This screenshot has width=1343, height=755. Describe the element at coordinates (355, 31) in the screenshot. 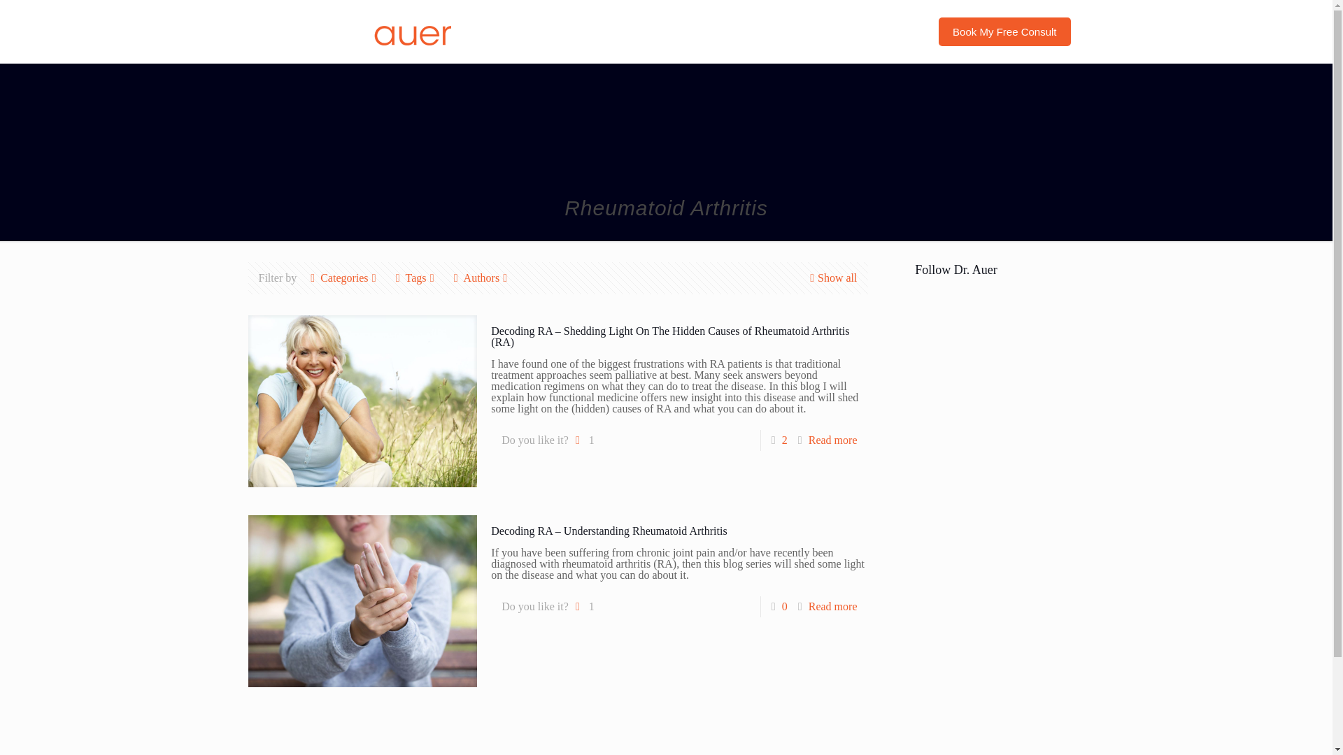

I see `Doctor Auer` at that location.